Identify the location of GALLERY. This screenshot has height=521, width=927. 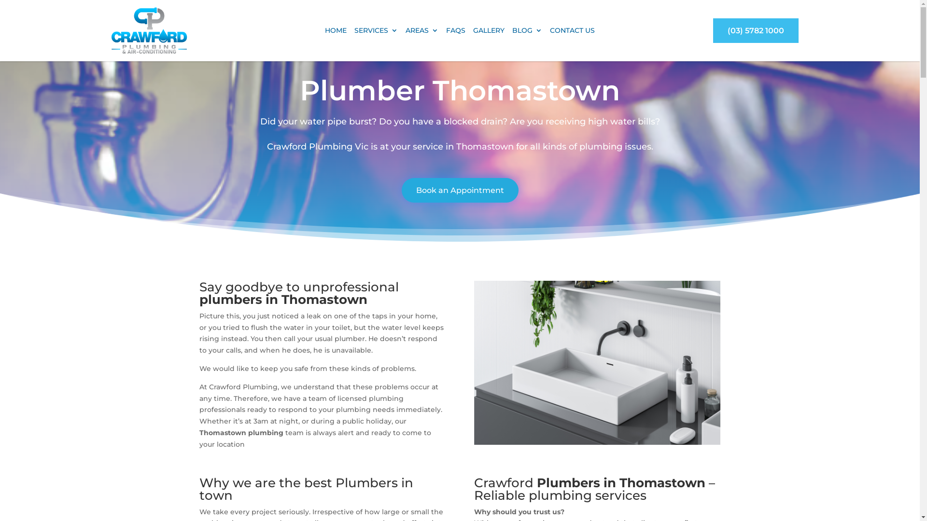
(489, 32).